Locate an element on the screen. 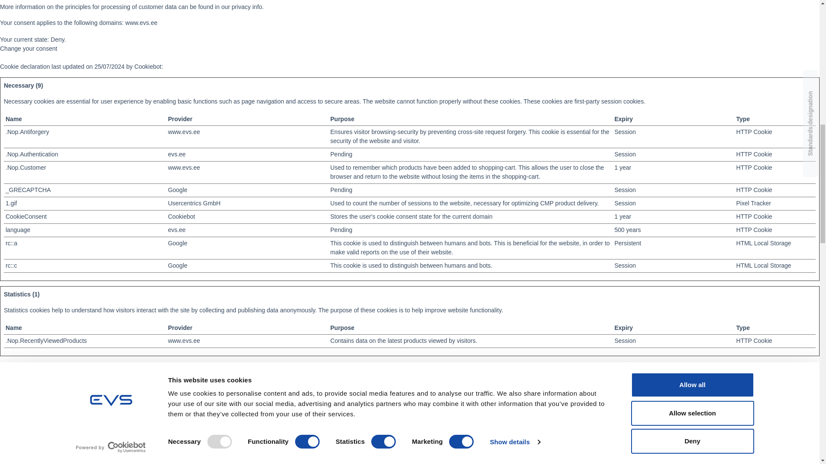  Google's privacy policy is located at coordinates (177, 243).